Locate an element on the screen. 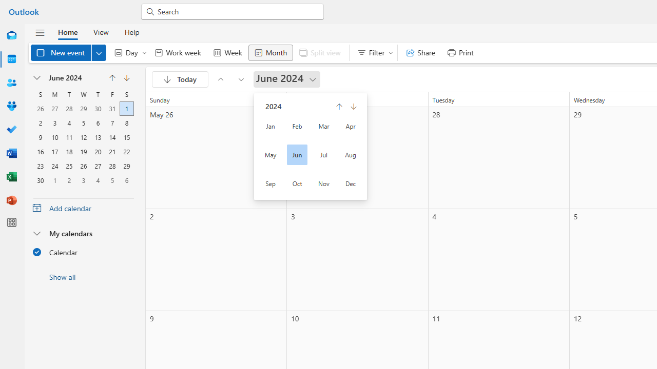  17, June, 2024 is located at coordinates (54, 151).